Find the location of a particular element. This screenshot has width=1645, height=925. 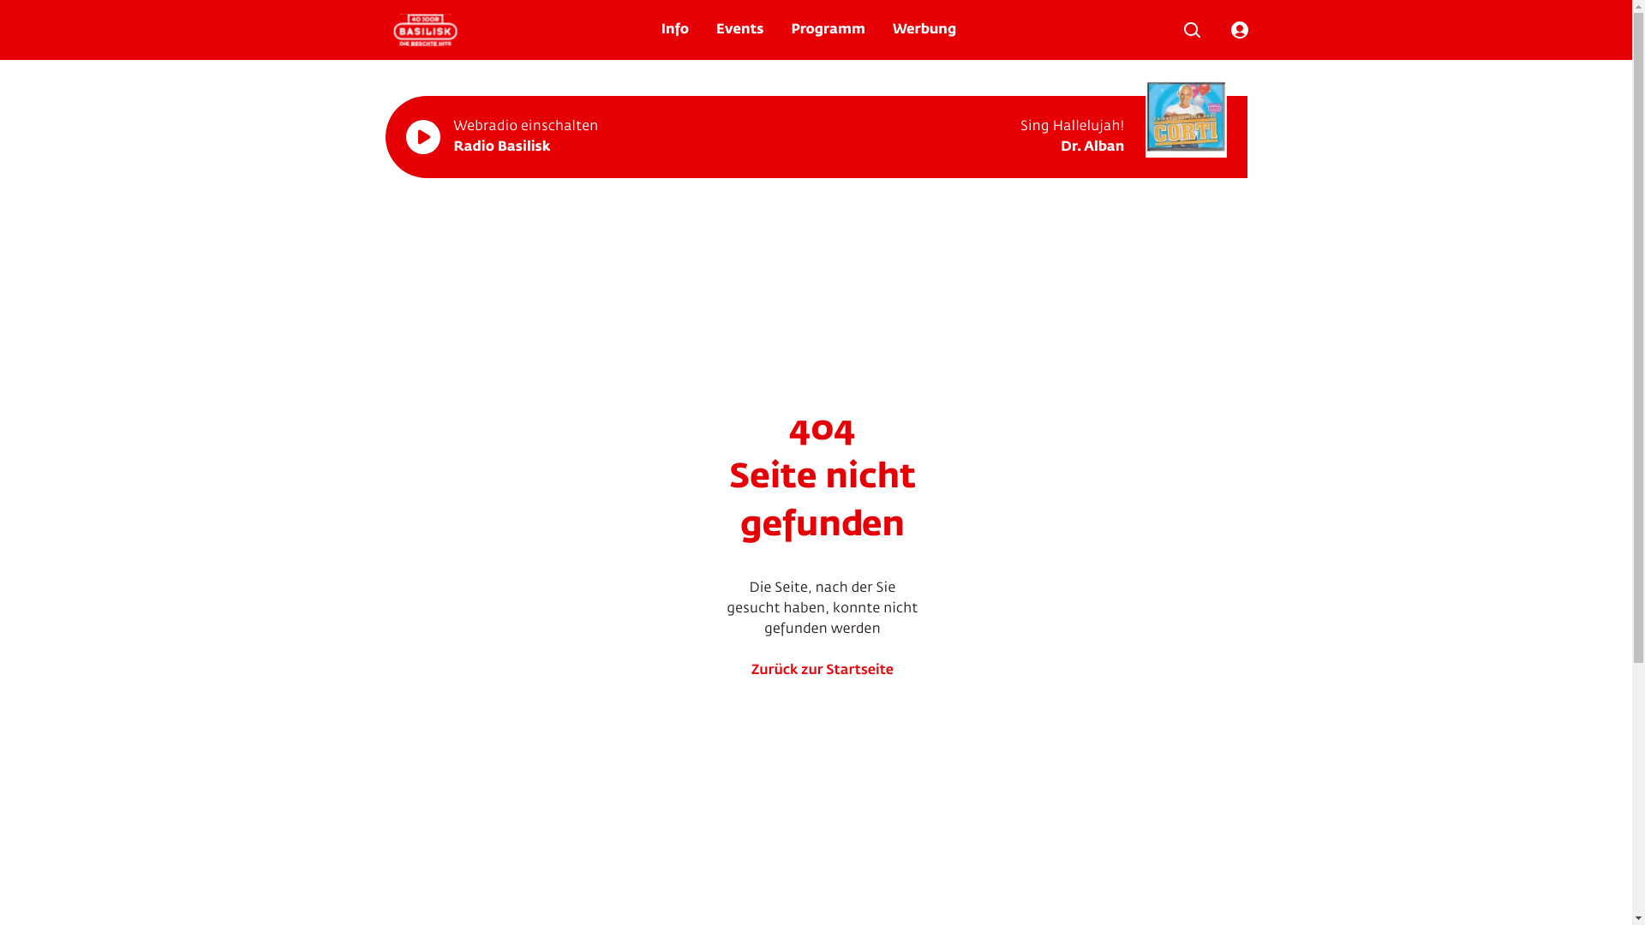

Werbung is located at coordinates (924, 30).